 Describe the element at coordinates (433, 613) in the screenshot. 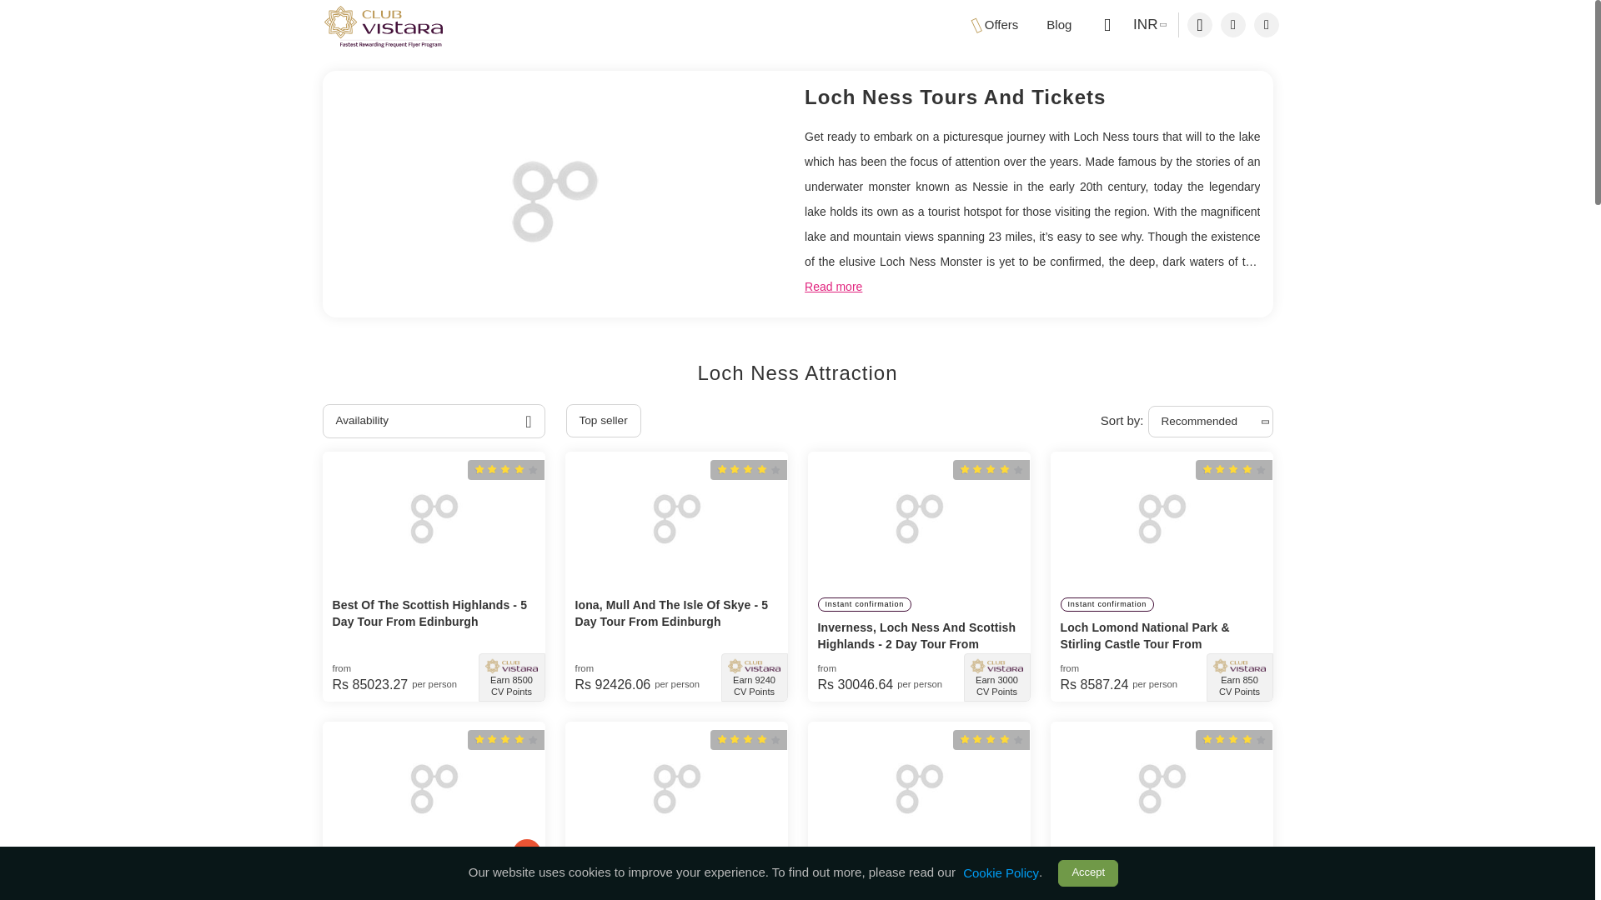

I see `Best Of The Scottish Highlands - 5 Day Tour From Edinburgh` at that location.